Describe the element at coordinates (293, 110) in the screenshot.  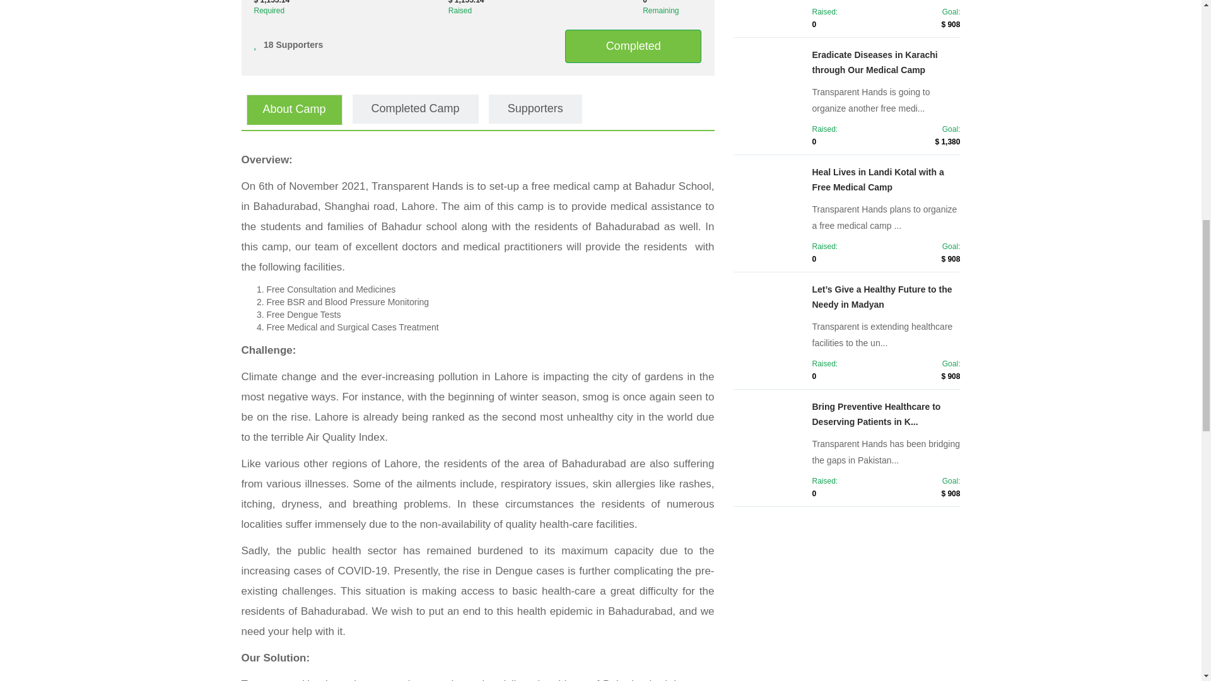
I see `About Camp` at that location.